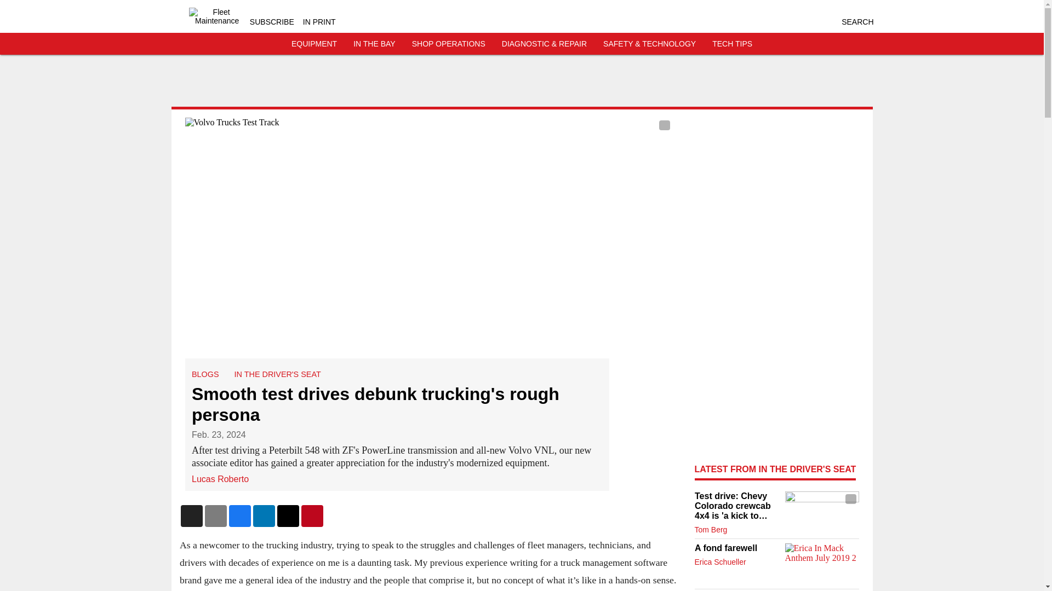 The width and height of the screenshot is (1052, 591). What do you see at coordinates (732, 44) in the screenshot?
I see `TECH TIPS` at bounding box center [732, 44].